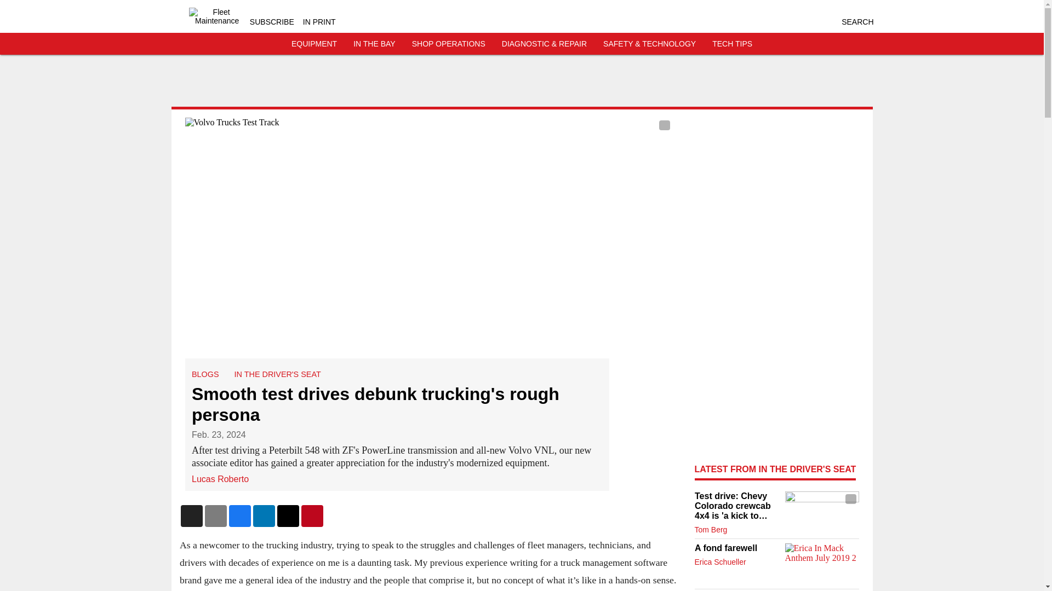 The width and height of the screenshot is (1052, 591). What do you see at coordinates (732, 44) in the screenshot?
I see `TECH TIPS` at bounding box center [732, 44].